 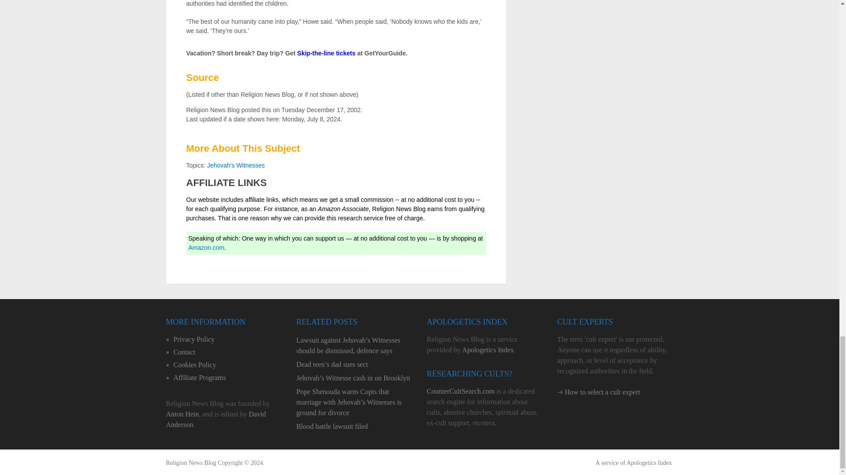 I want to click on Skip-the-line tickets, so click(x=326, y=53).